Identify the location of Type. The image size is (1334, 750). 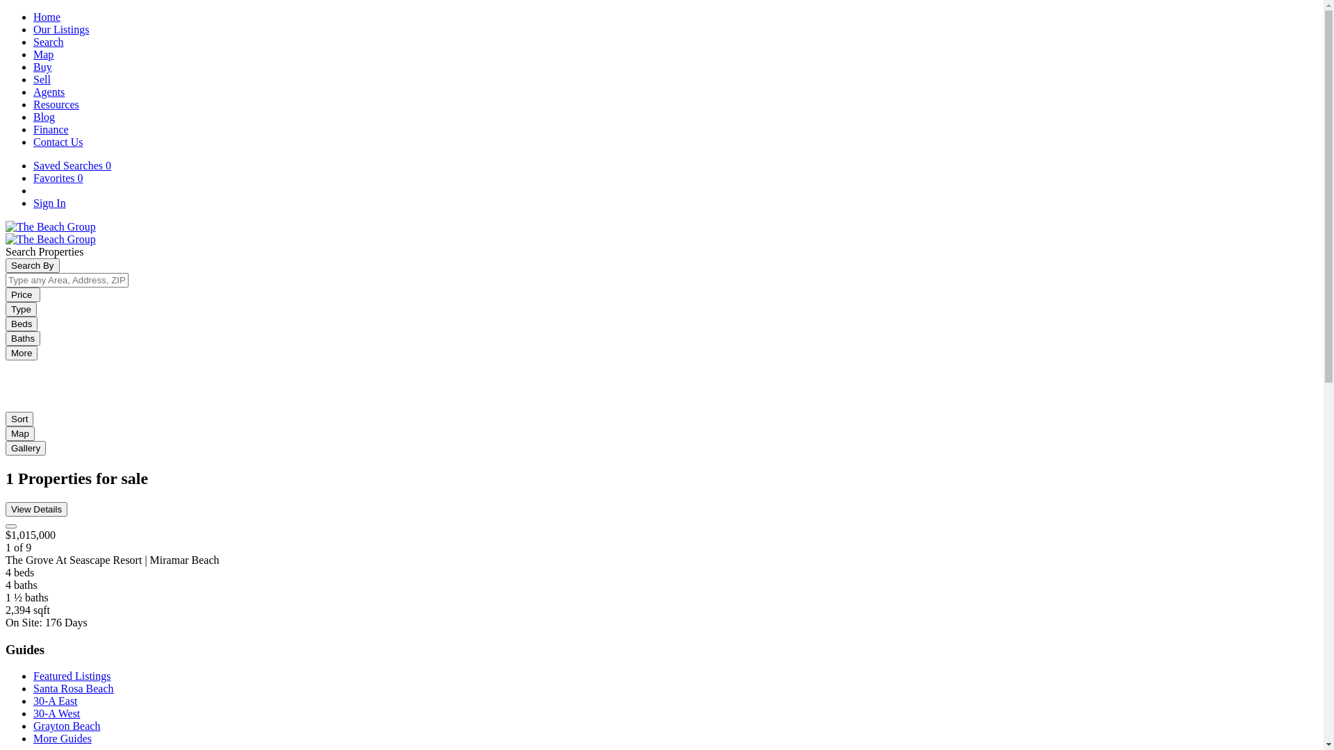
(21, 310).